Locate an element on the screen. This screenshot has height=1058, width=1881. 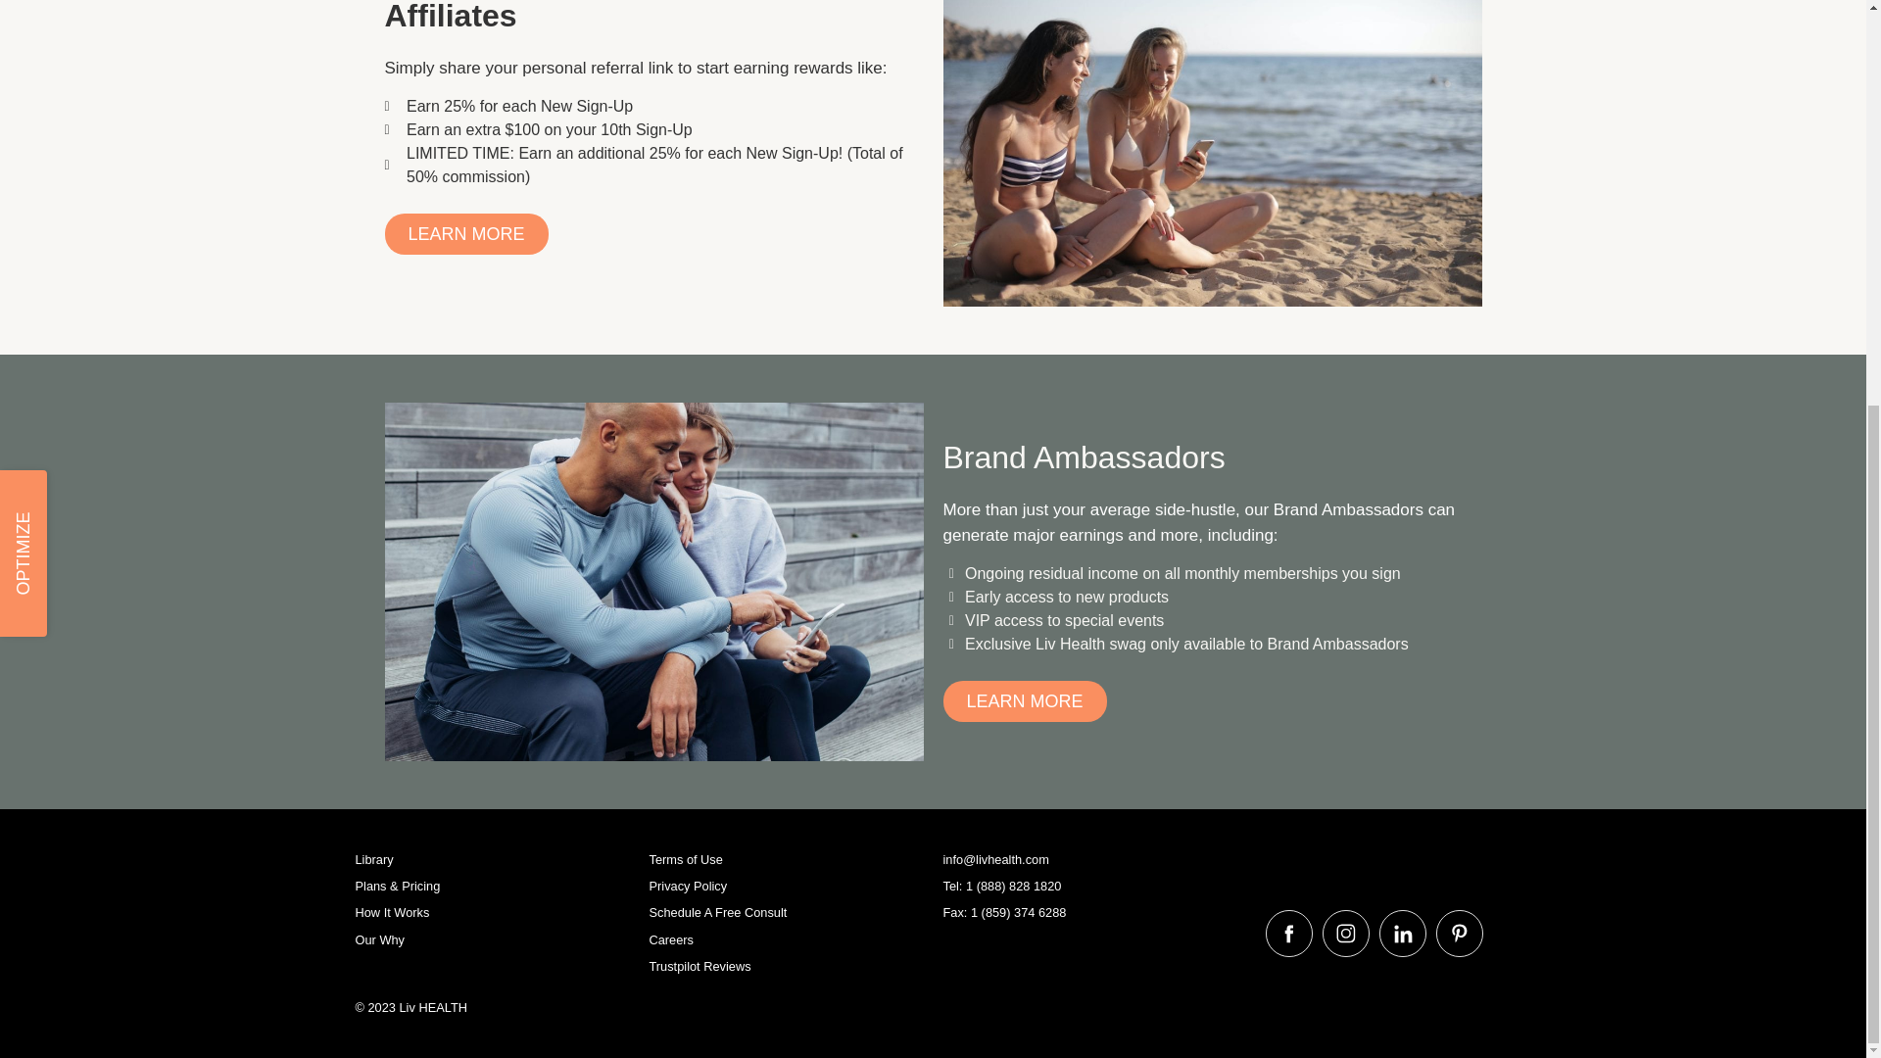
Trustpilot Reviews is located at coordinates (786, 966).